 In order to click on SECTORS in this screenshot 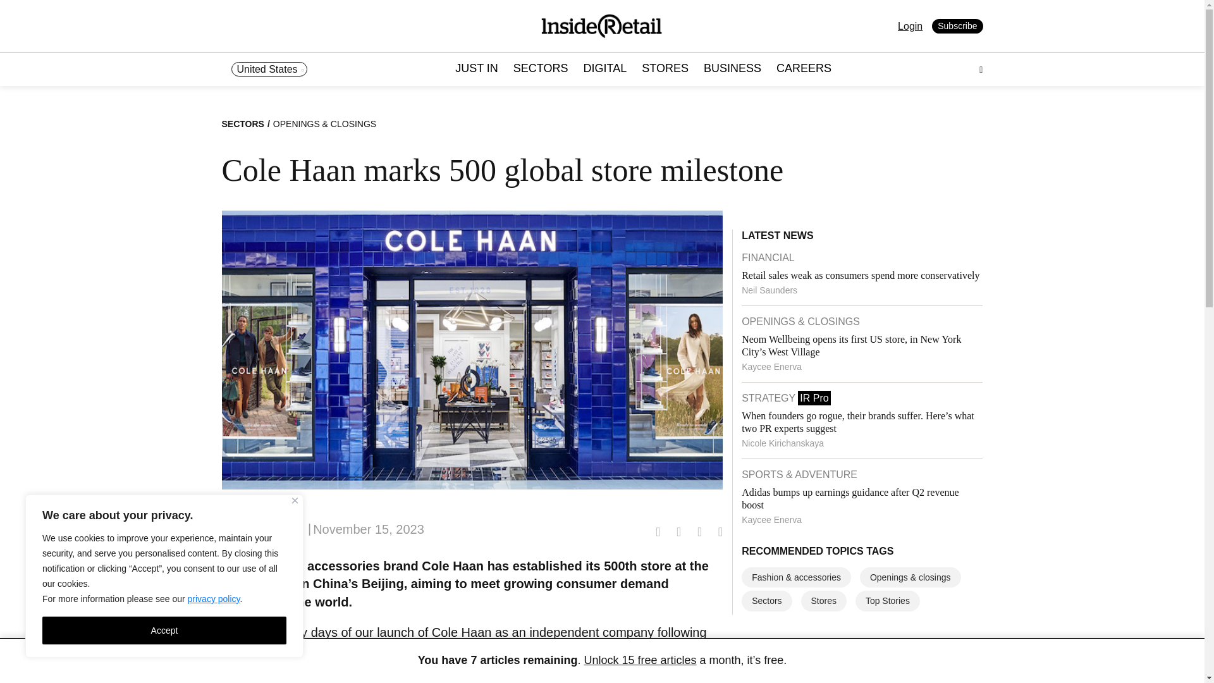, I will do `click(541, 70)`.